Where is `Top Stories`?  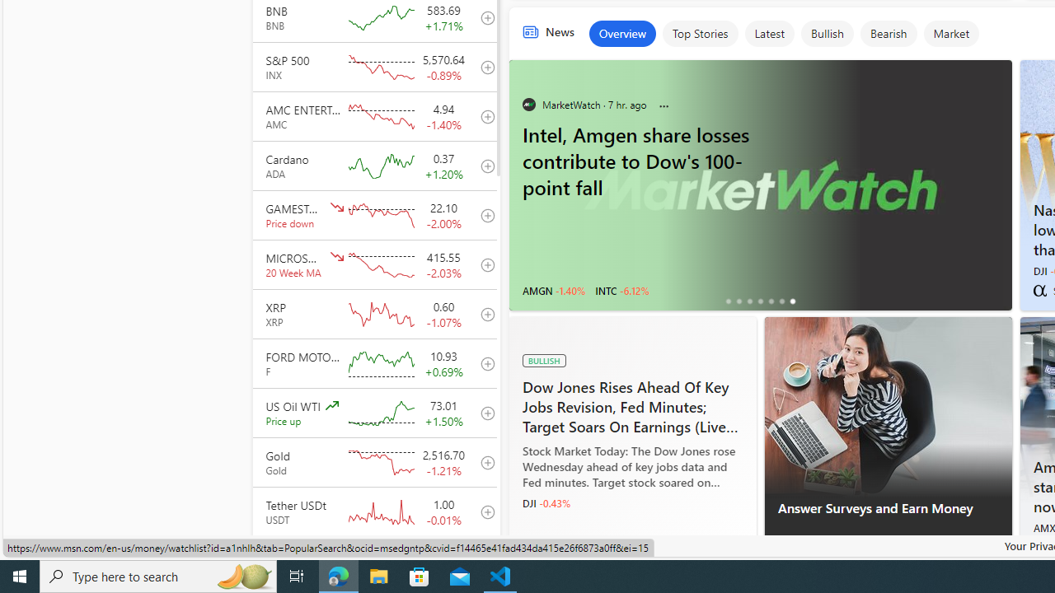
Top Stories is located at coordinates (699, 33).